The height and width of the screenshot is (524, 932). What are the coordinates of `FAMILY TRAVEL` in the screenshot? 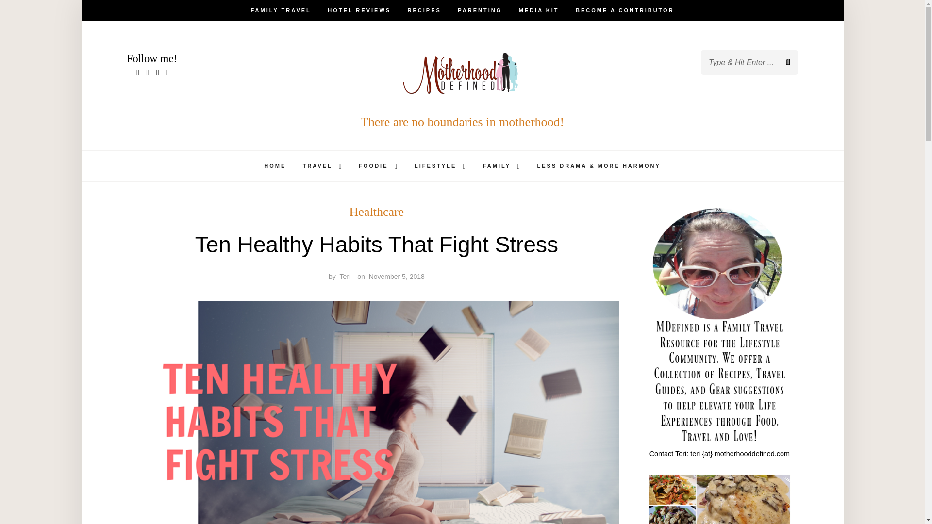 It's located at (281, 11).